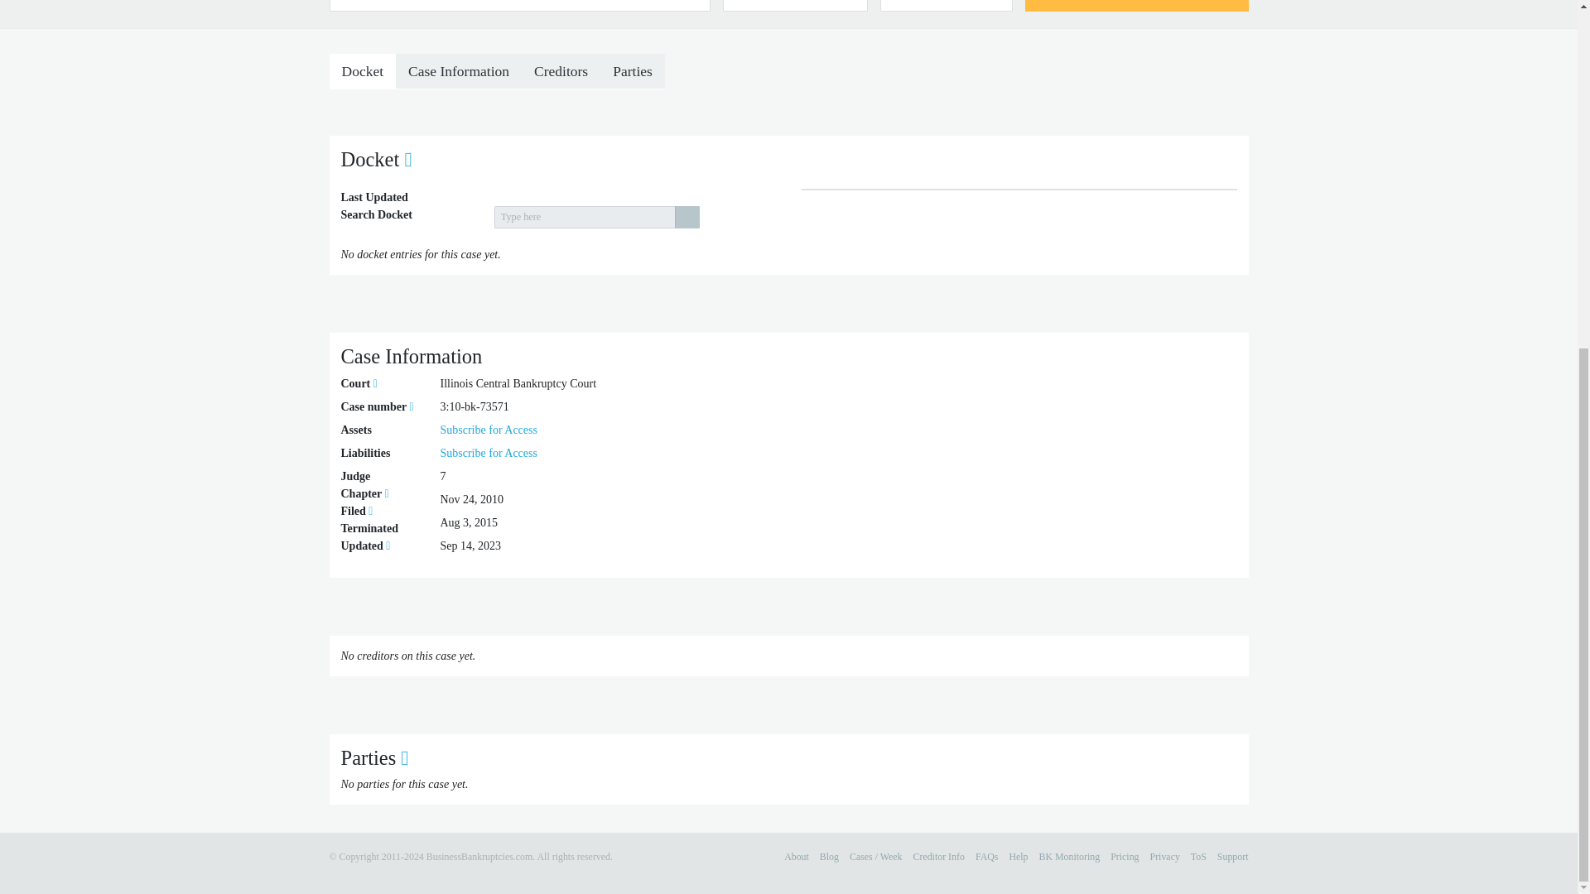  What do you see at coordinates (1124, 857) in the screenshot?
I see `Pricing` at bounding box center [1124, 857].